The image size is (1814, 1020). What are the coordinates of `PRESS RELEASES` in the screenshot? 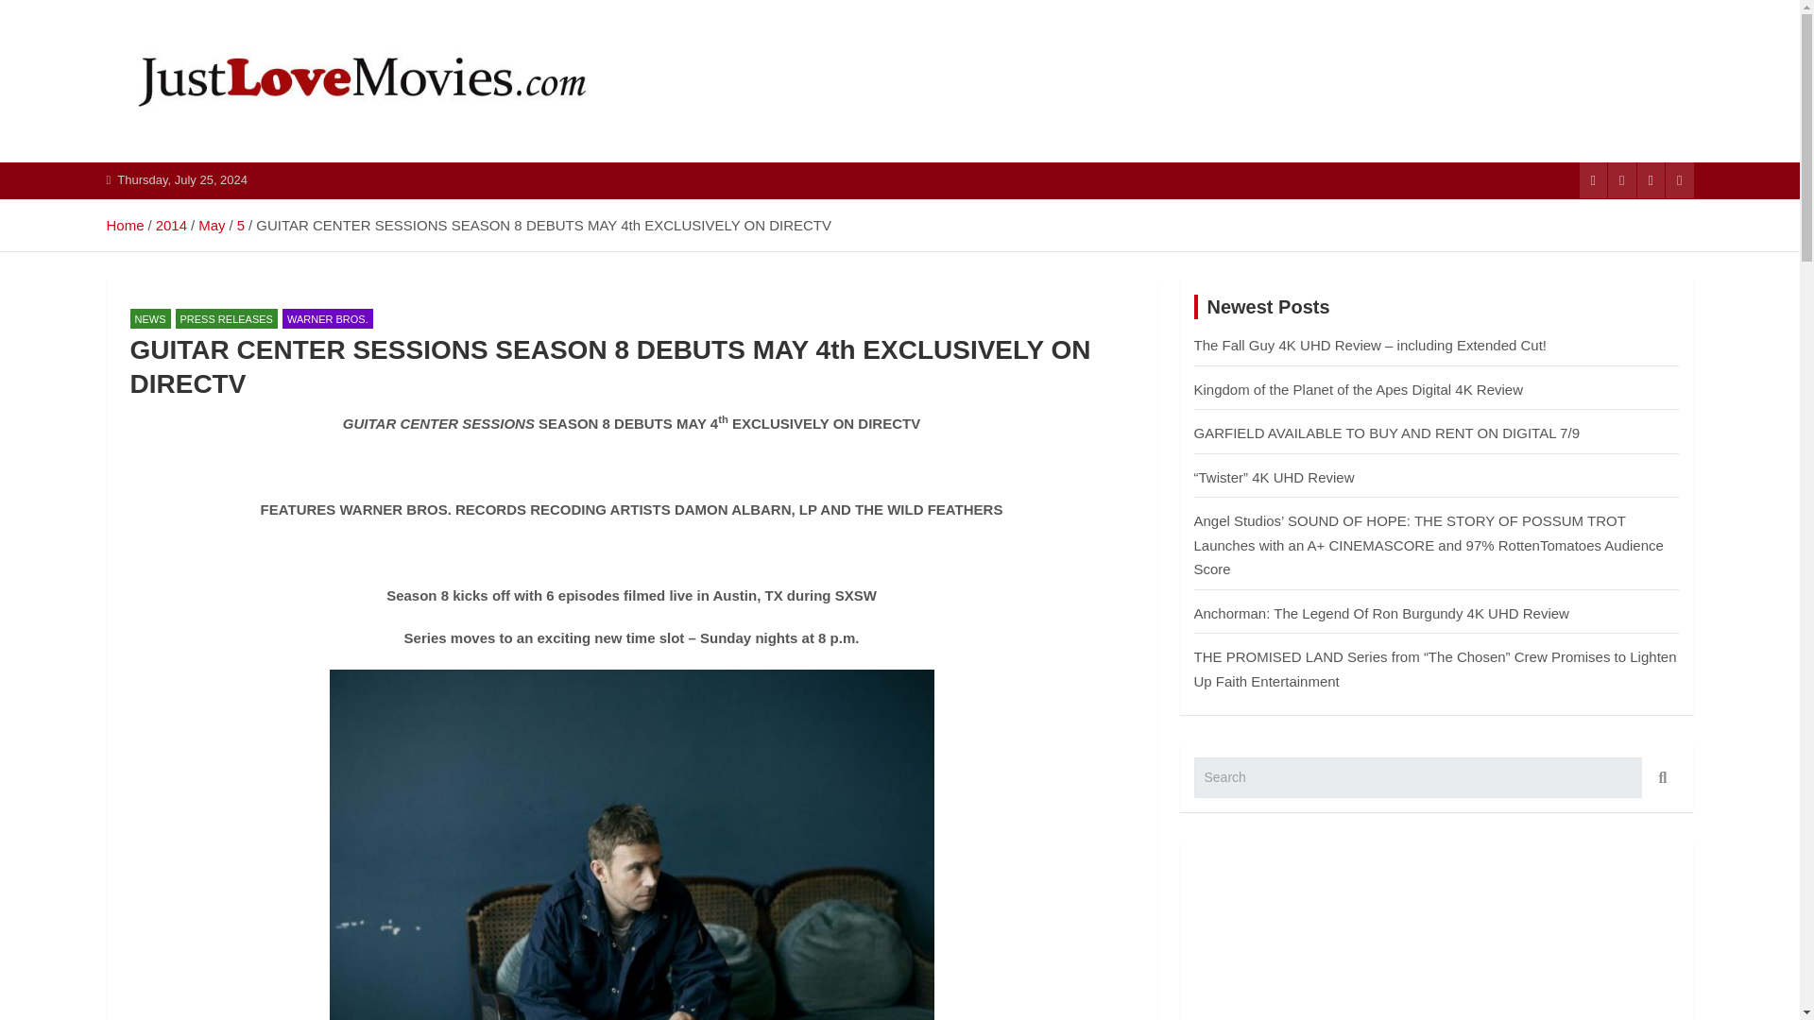 It's located at (227, 318).